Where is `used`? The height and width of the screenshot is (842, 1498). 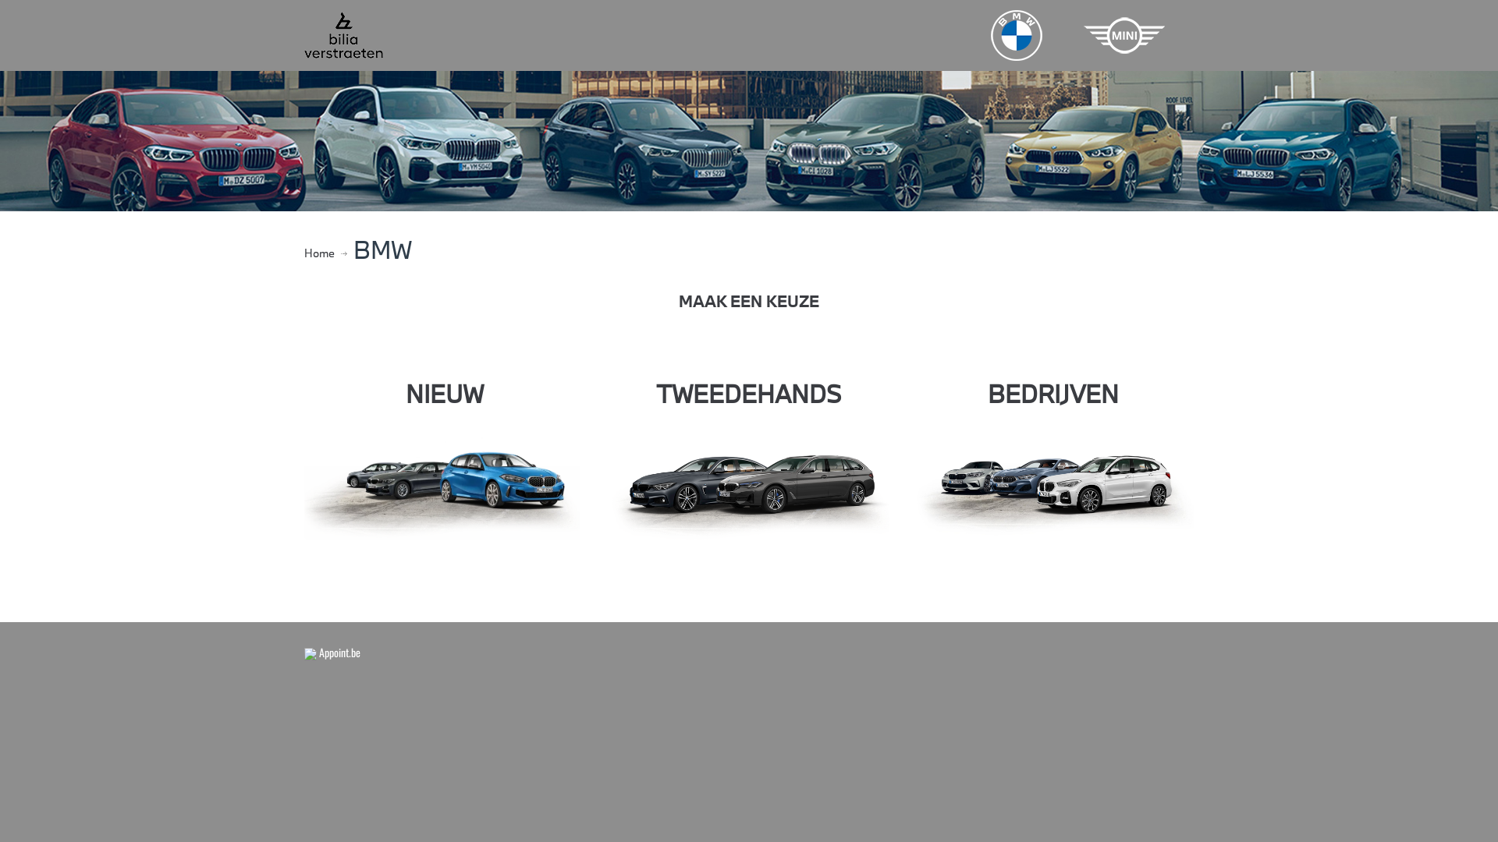
used is located at coordinates (749, 482).